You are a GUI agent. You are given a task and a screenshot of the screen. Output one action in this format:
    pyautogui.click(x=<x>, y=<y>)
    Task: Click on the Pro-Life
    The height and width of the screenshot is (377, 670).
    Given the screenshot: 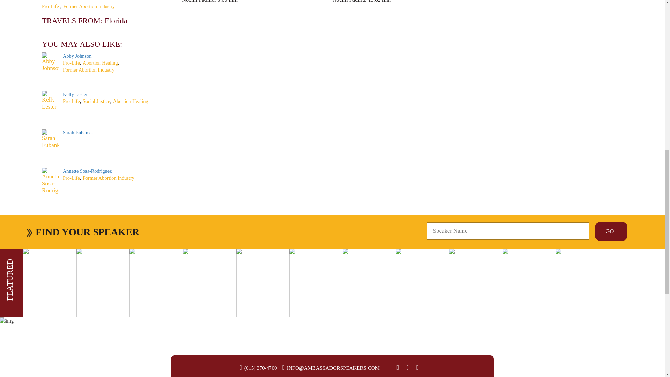 What is the action you would take?
    pyautogui.click(x=71, y=62)
    